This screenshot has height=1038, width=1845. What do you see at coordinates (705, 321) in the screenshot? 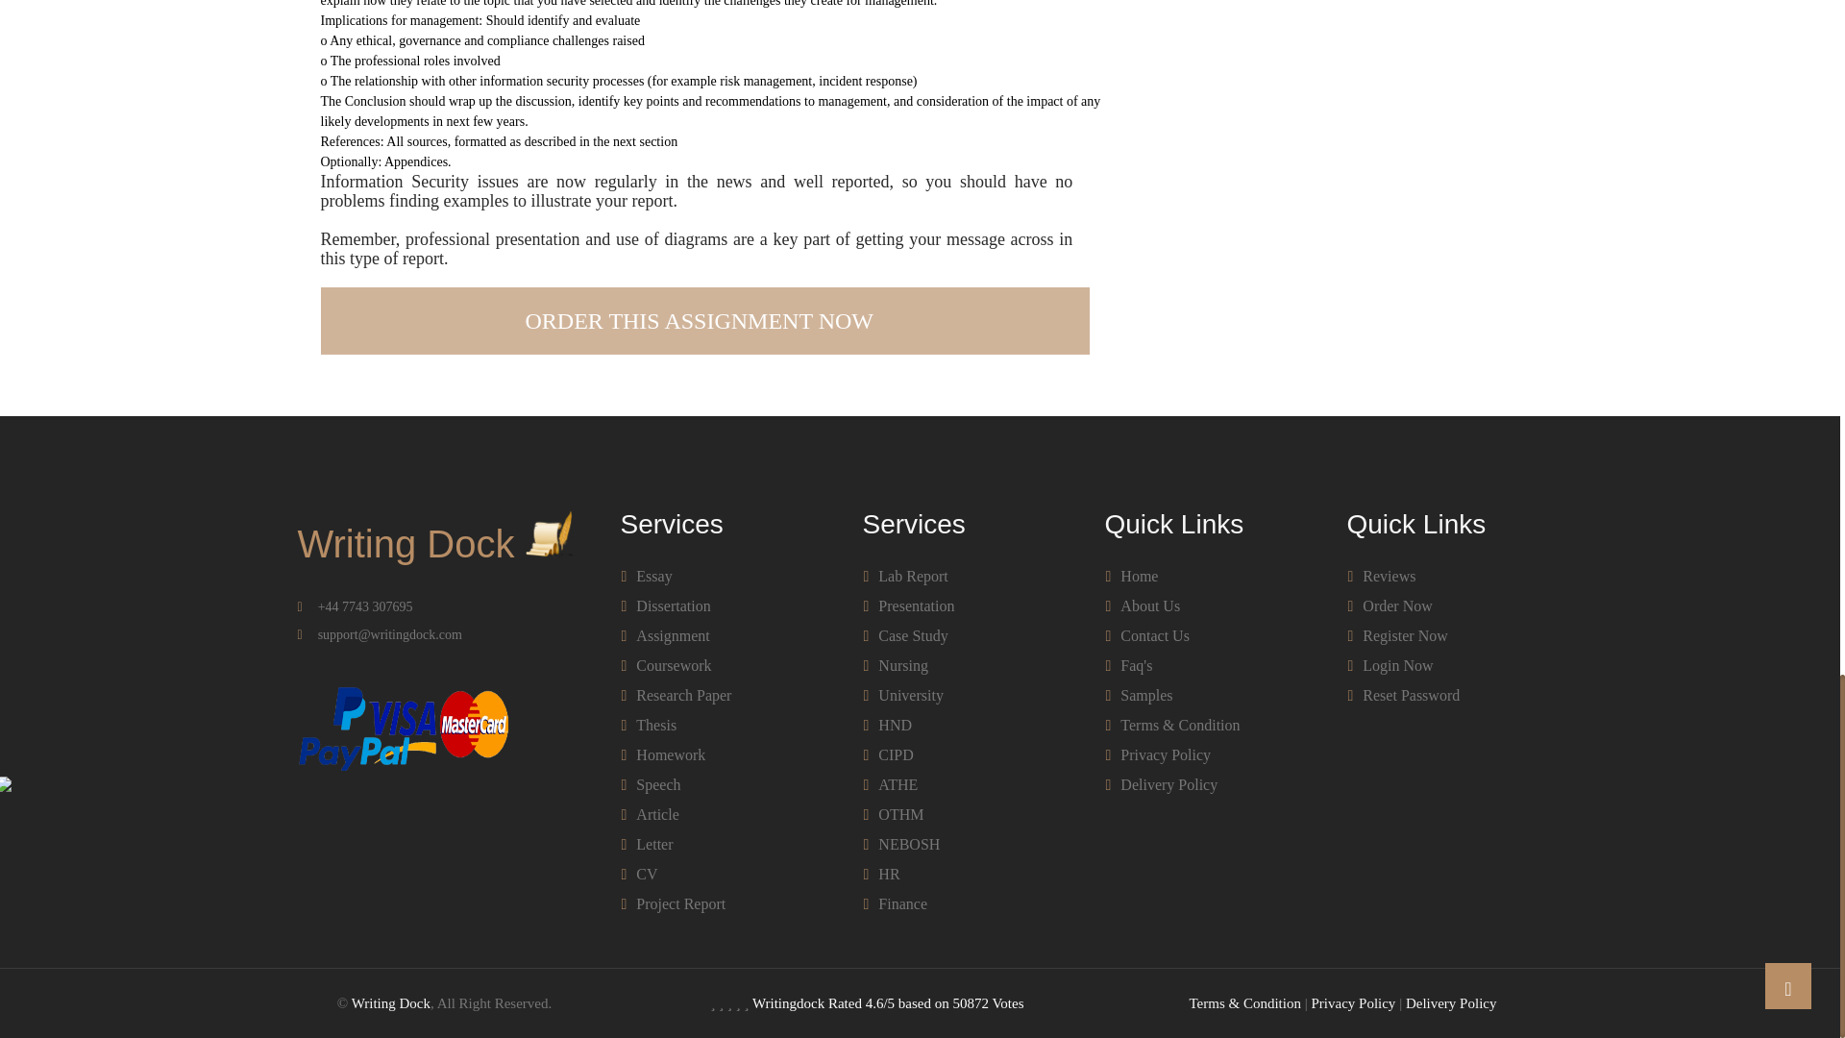
I see `ORDER THIS ASSIGNMENT NOW  ` at bounding box center [705, 321].